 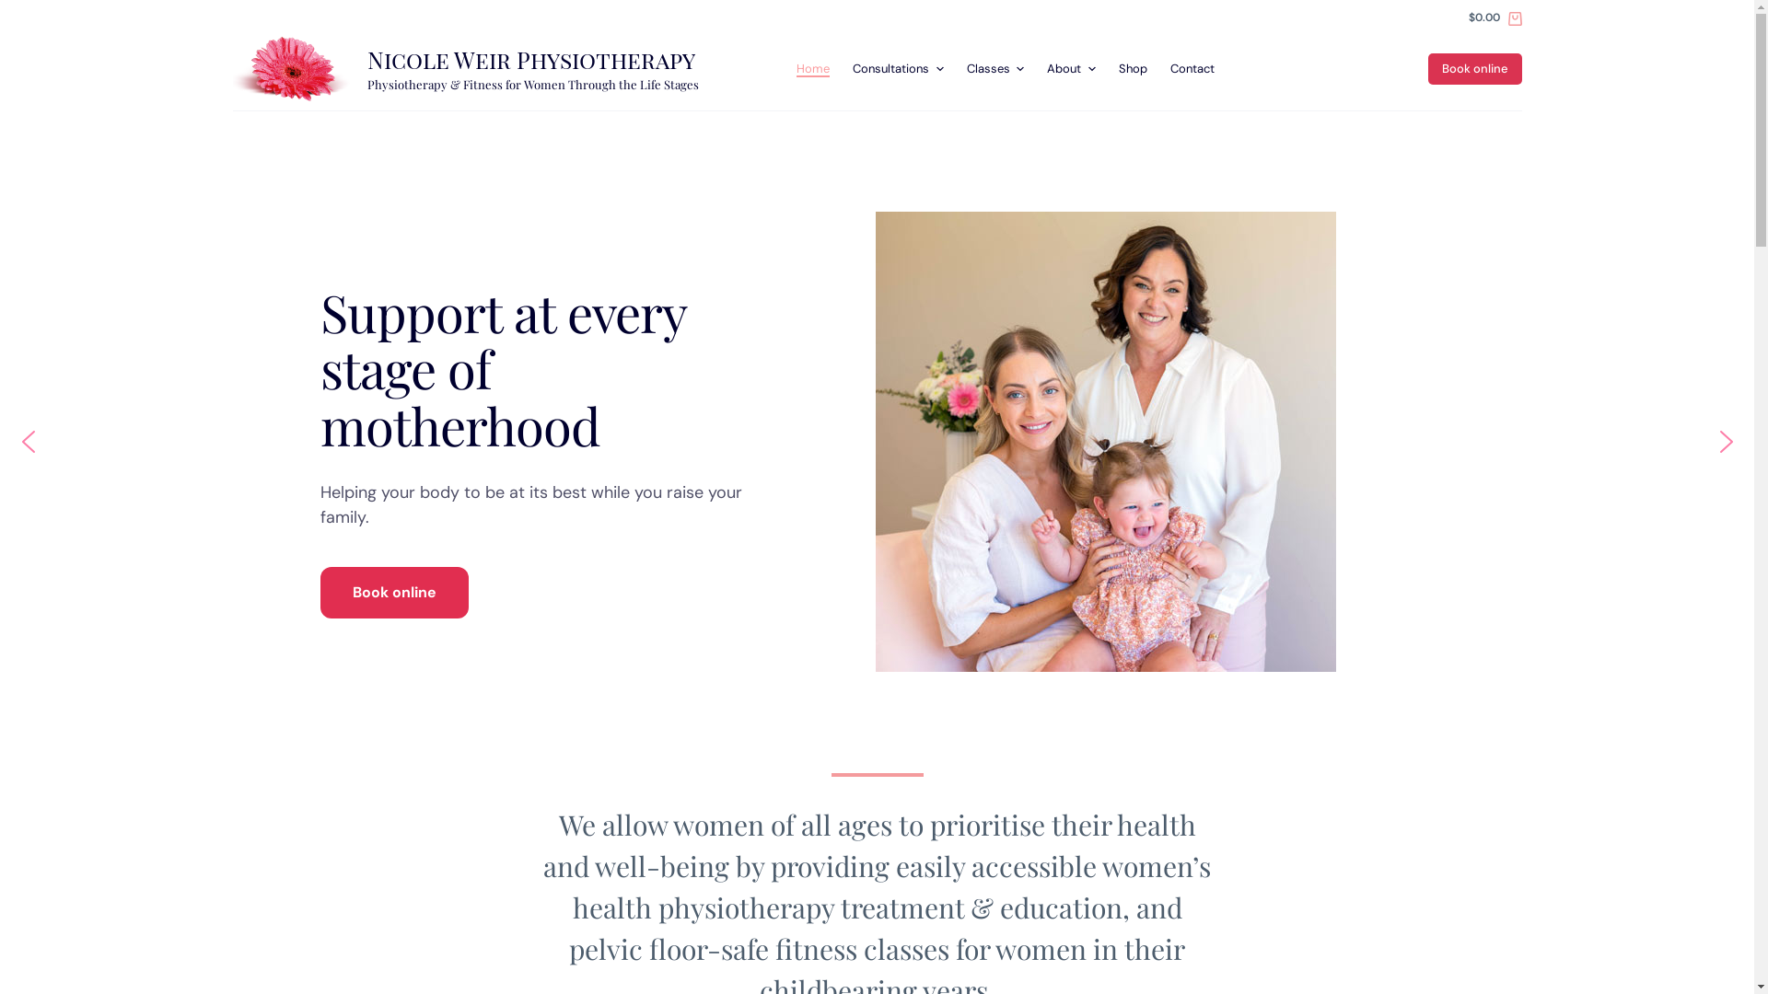 I want to click on Book online, so click(x=1474, y=69).